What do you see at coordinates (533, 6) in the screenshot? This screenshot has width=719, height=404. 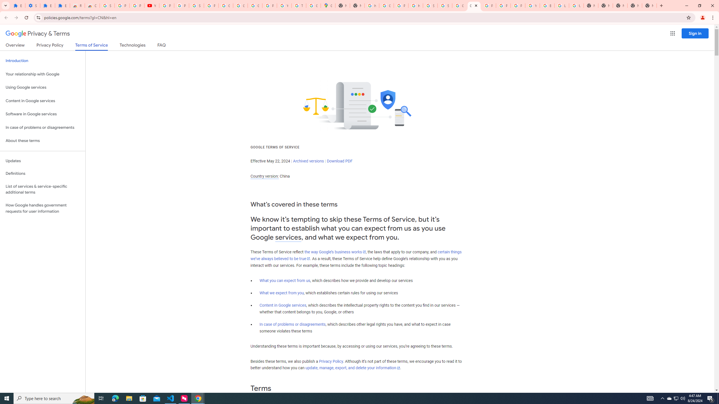 I see `YouTube` at bounding box center [533, 6].